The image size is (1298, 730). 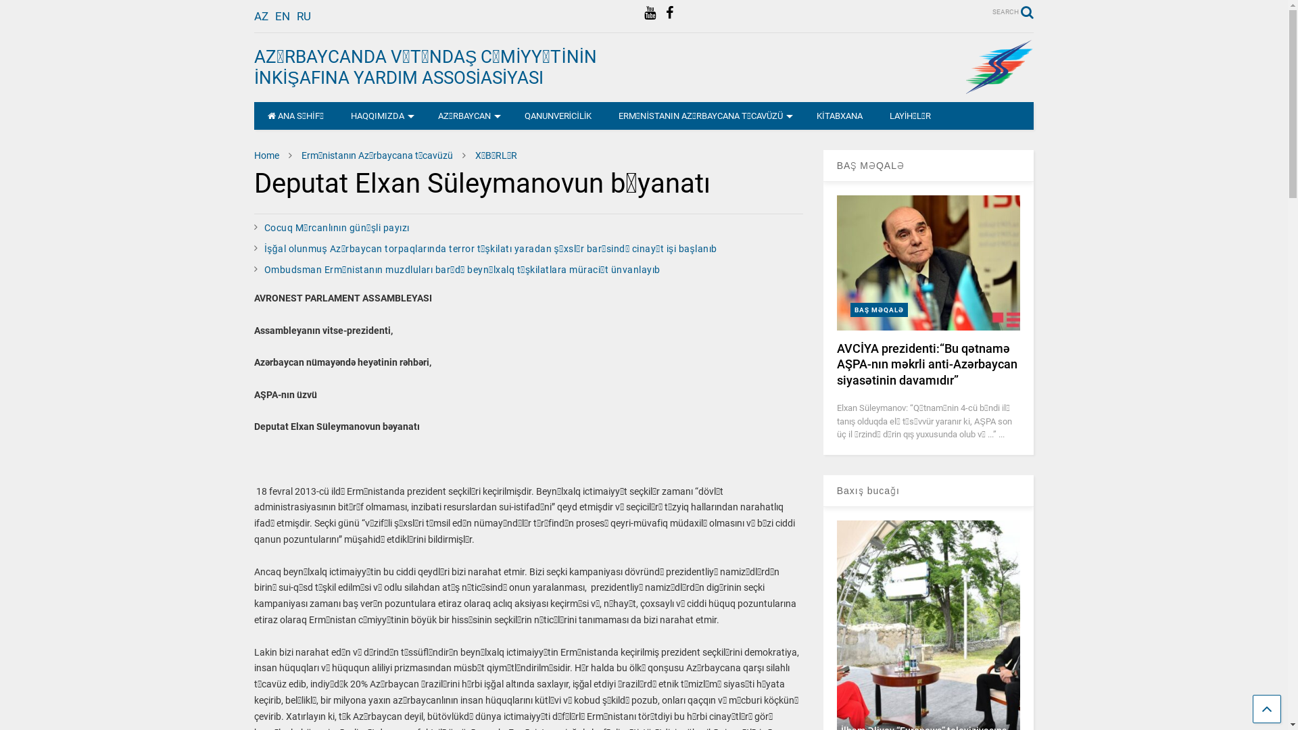 What do you see at coordinates (266, 155) in the screenshot?
I see `Home` at bounding box center [266, 155].